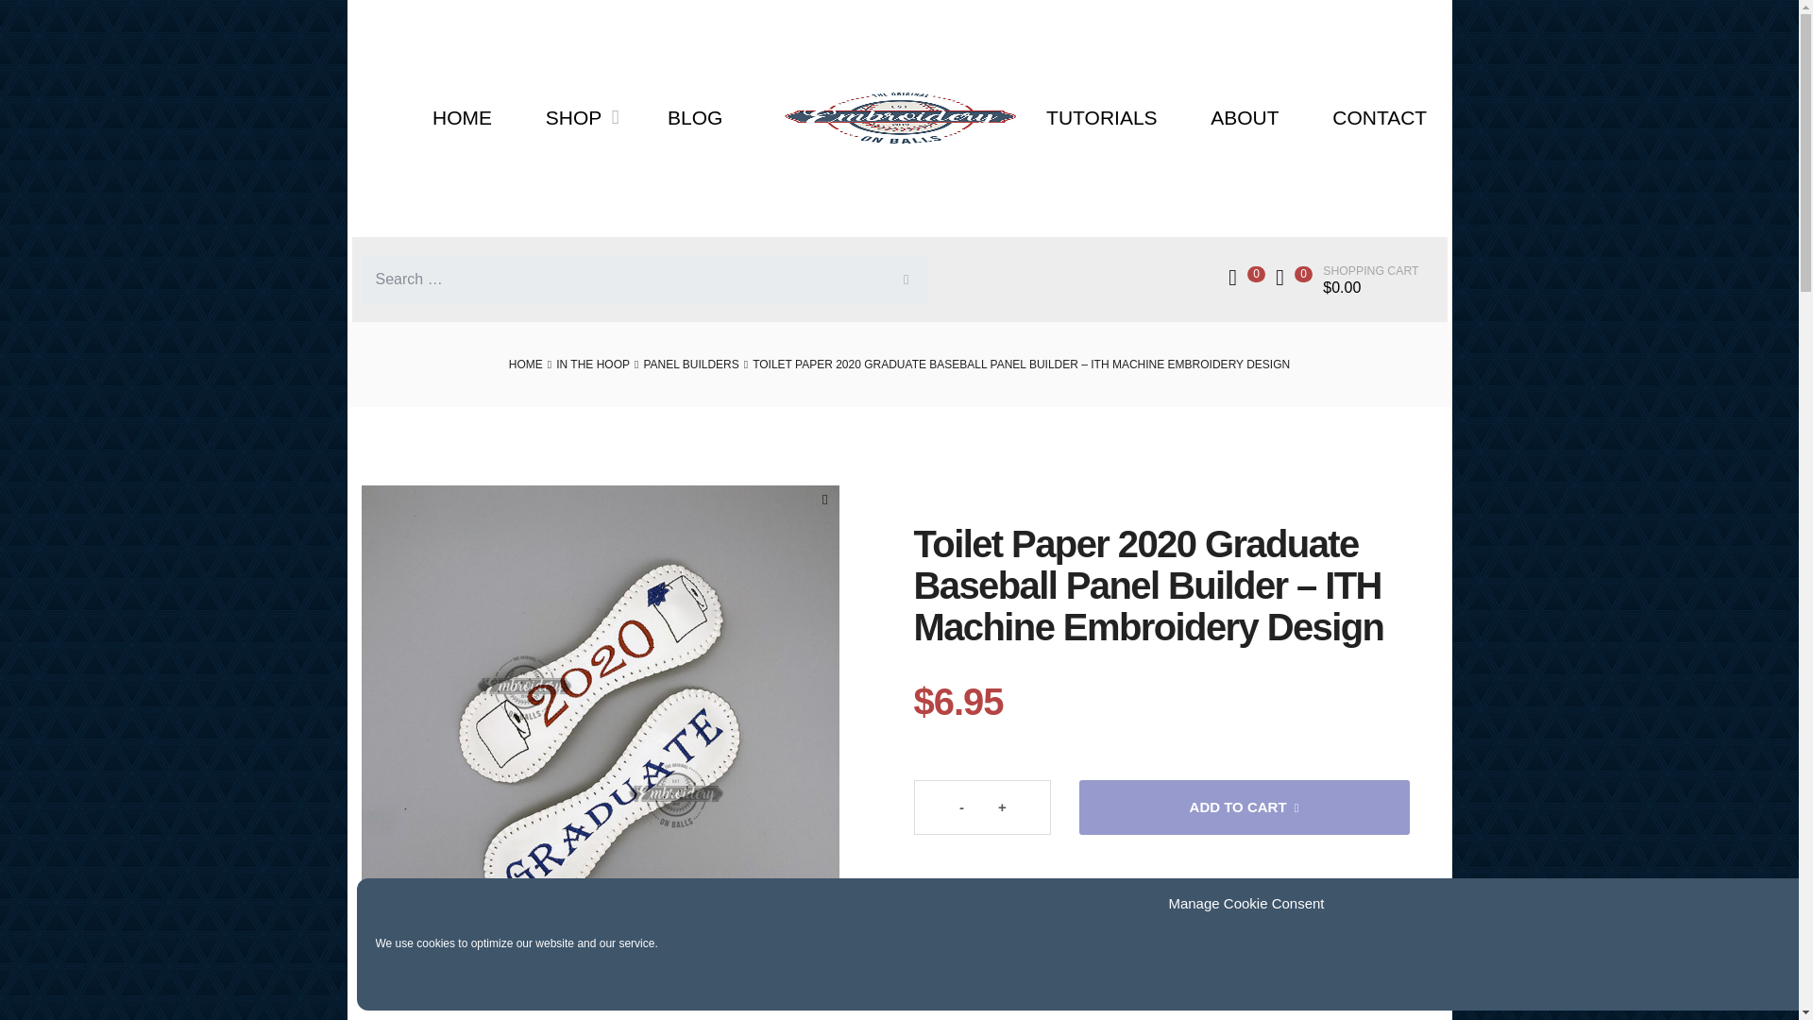 Image resolution: width=1813 pixels, height=1020 pixels. What do you see at coordinates (580, 118) in the screenshot?
I see `SHOP` at bounding box center [580, 118].